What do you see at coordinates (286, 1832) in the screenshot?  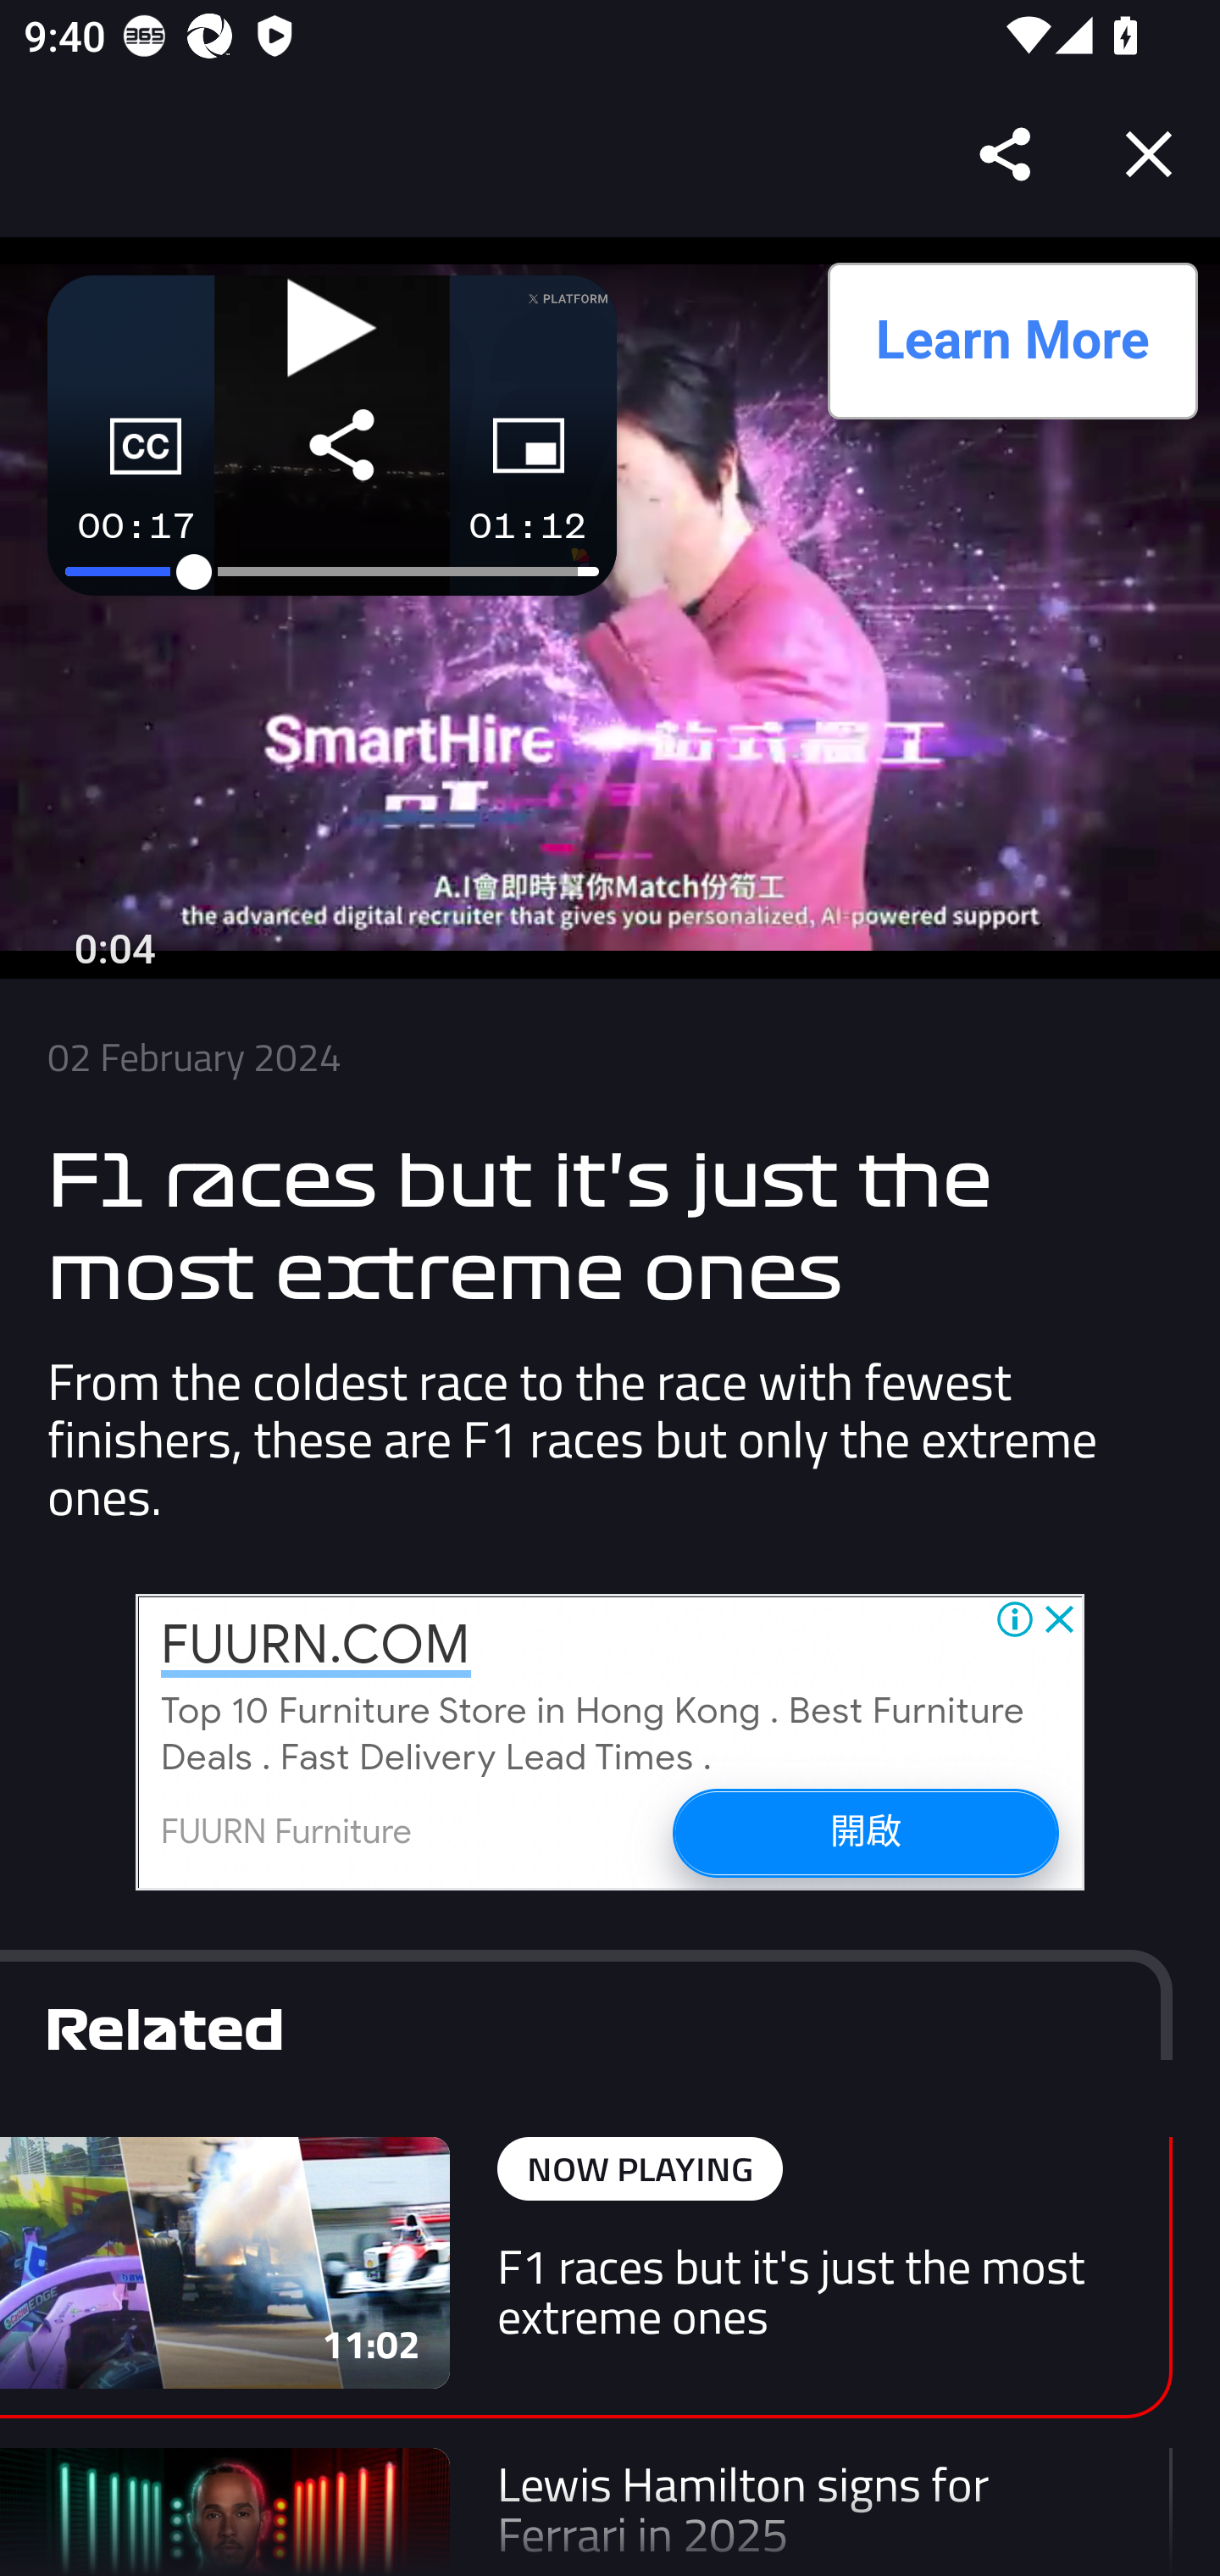 I see `FUURN Furniture` at bounding box center [286, 1832].